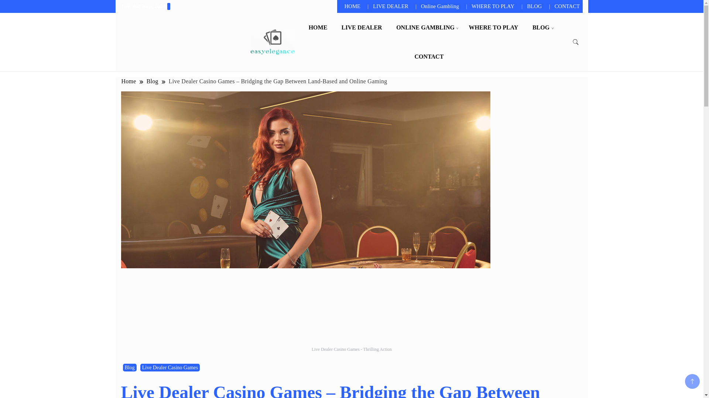 Image resolution: width=709 pixels, height=398 pixels. Describe the element at coordinates (493, 27) in the screenshot. I see `WHERE TO PLAY` at that location.